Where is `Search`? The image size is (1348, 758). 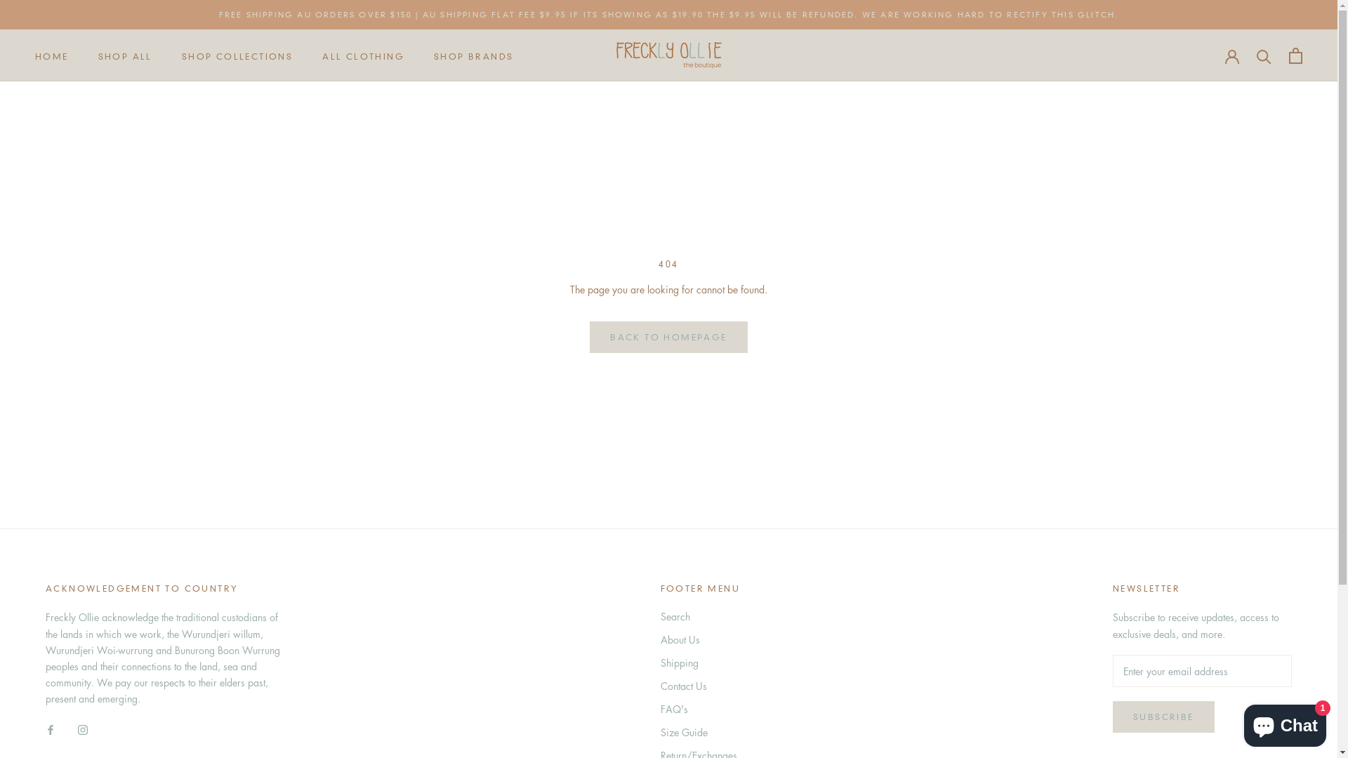
Search is located at coordinates (702, 616).